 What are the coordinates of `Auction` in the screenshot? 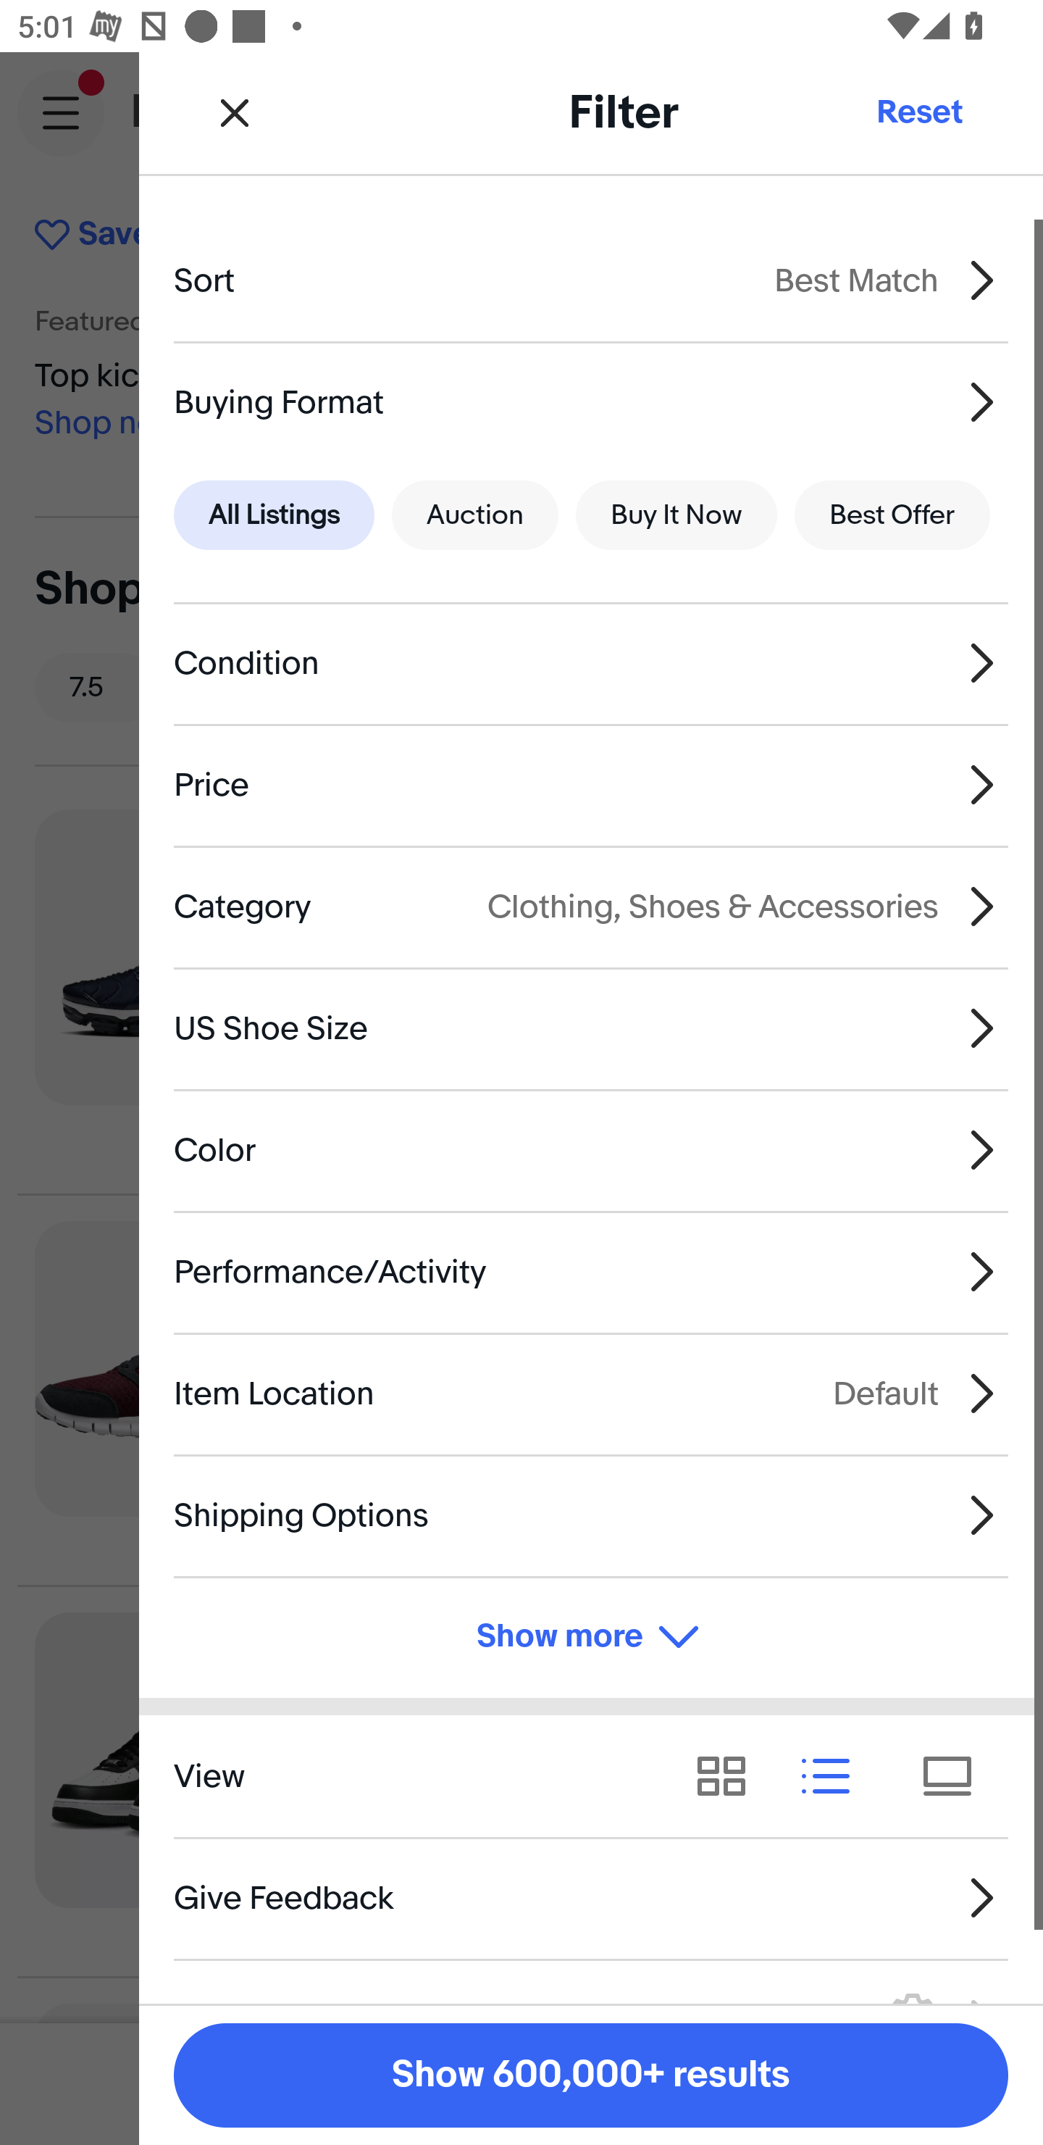 It's located at (475, 516).